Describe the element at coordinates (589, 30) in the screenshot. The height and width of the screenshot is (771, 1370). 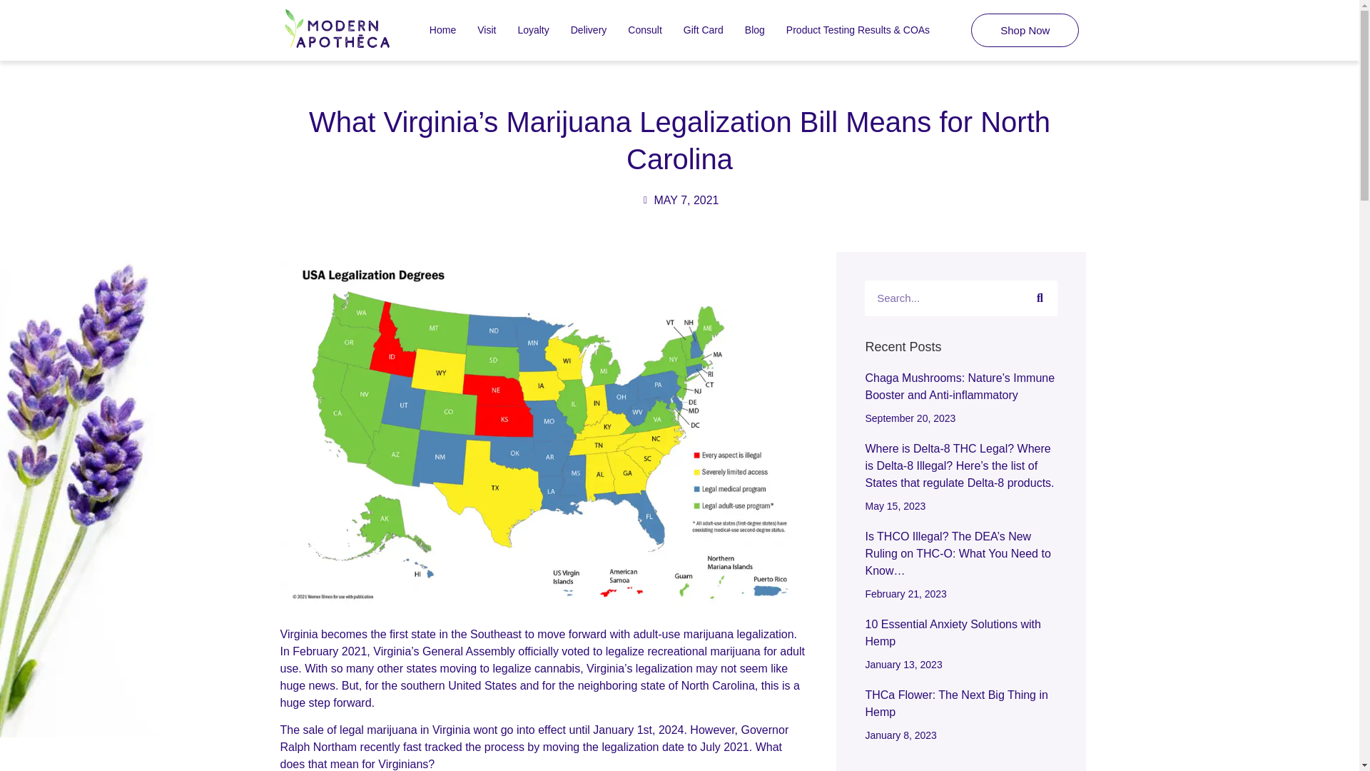
I see `Delivery` at that location.